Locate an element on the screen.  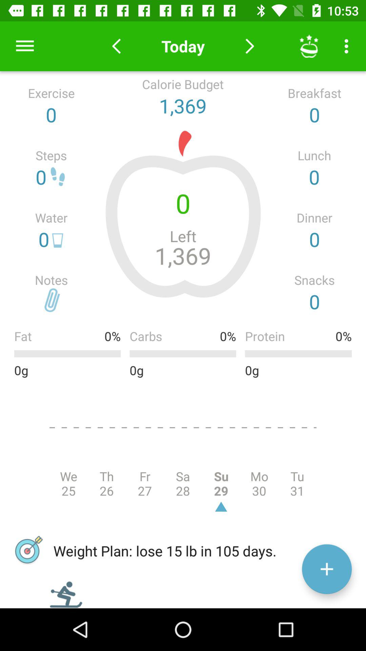
previous pattern is located at coordinates (117, 46).